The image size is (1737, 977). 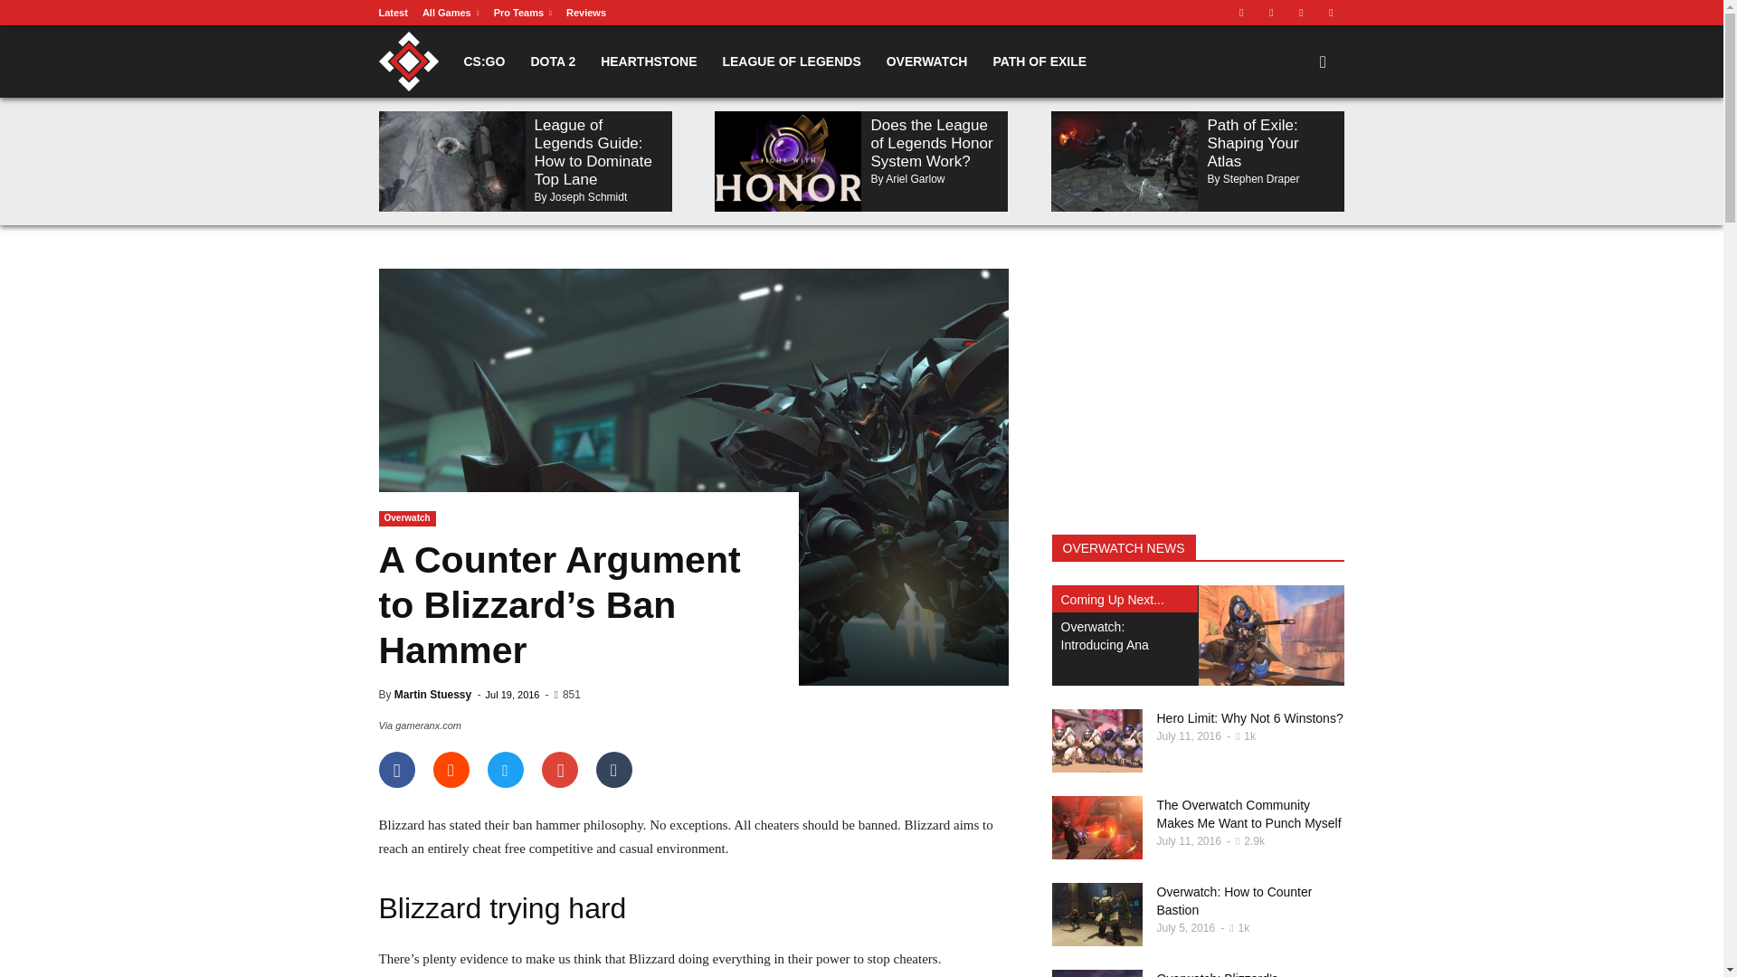 What do you see at coordinates (523, 13) in the screenshot?
I see `Pro Teams` at bounding box center [523, 13].